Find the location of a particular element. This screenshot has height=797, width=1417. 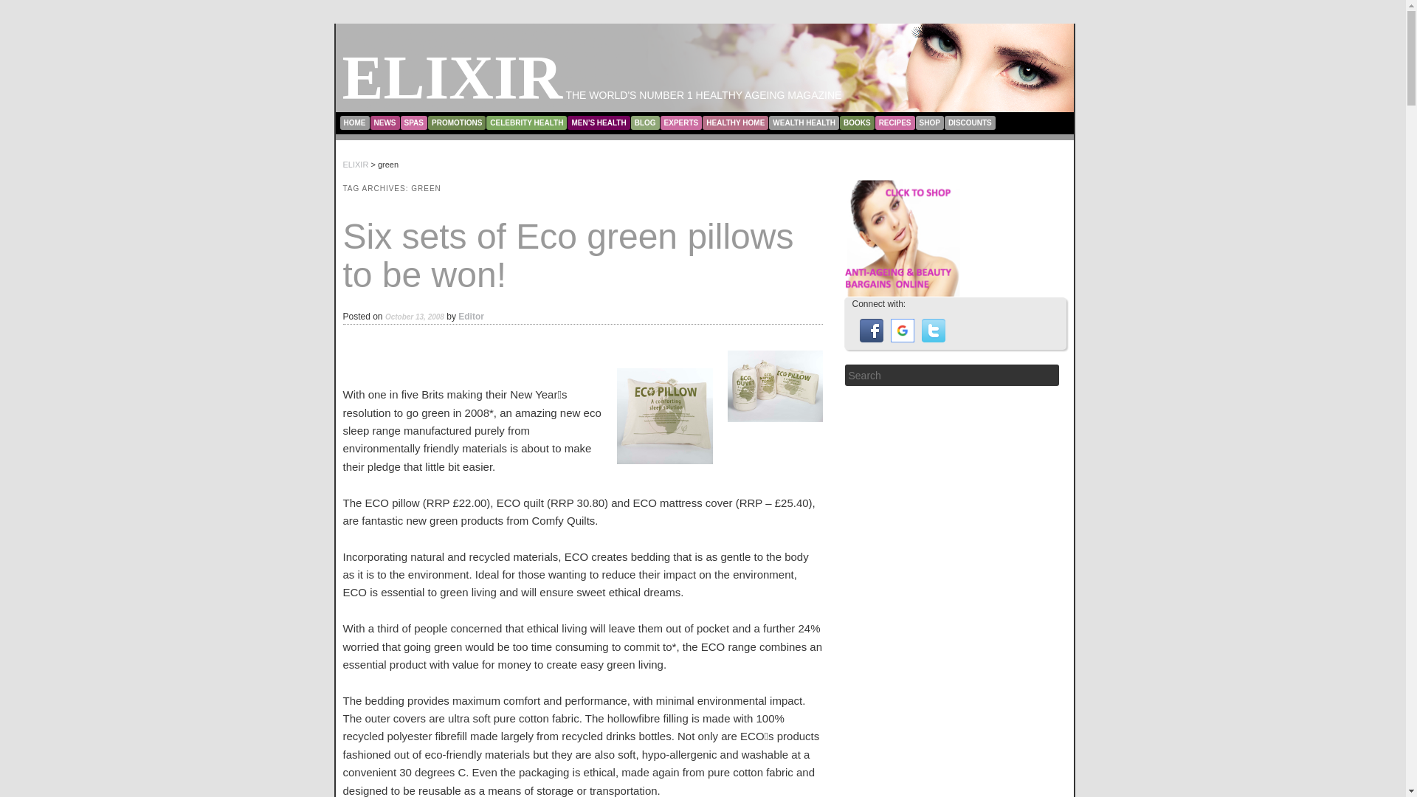

SHOP is located at coordinates (929, 122).